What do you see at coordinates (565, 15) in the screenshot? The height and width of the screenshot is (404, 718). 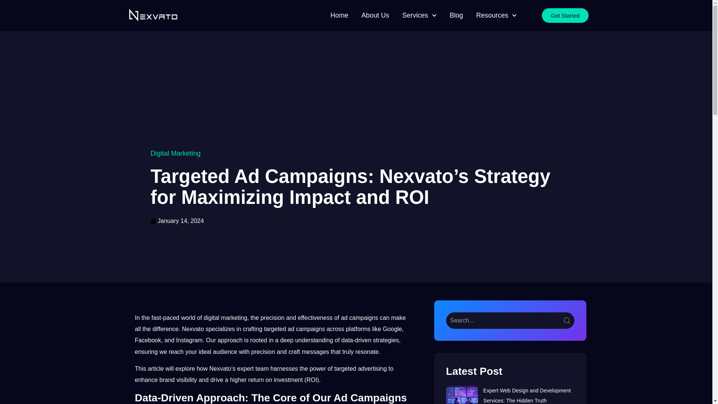 I see `Get Started` at bounding box center [565, 15].